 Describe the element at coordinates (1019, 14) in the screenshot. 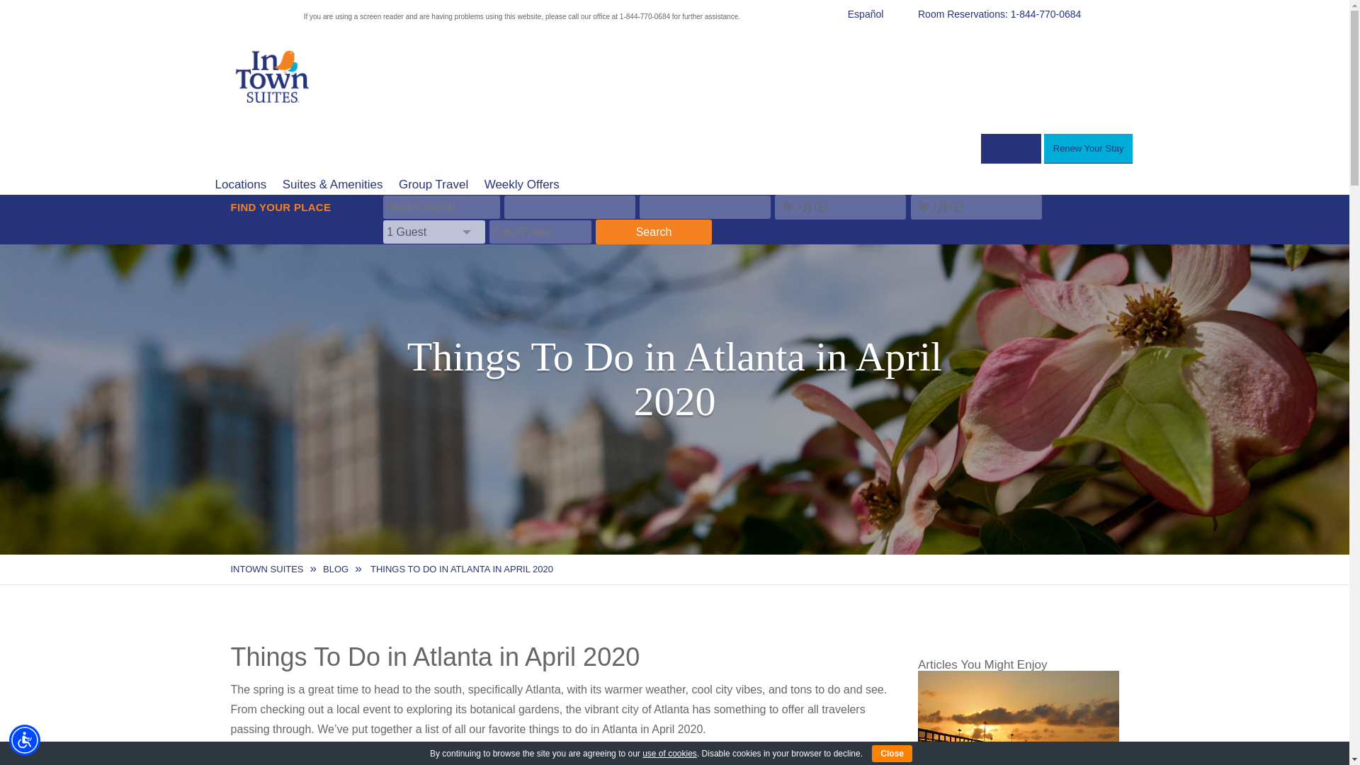

I see `Room Reservations: 1-844-770-0684` at that location.